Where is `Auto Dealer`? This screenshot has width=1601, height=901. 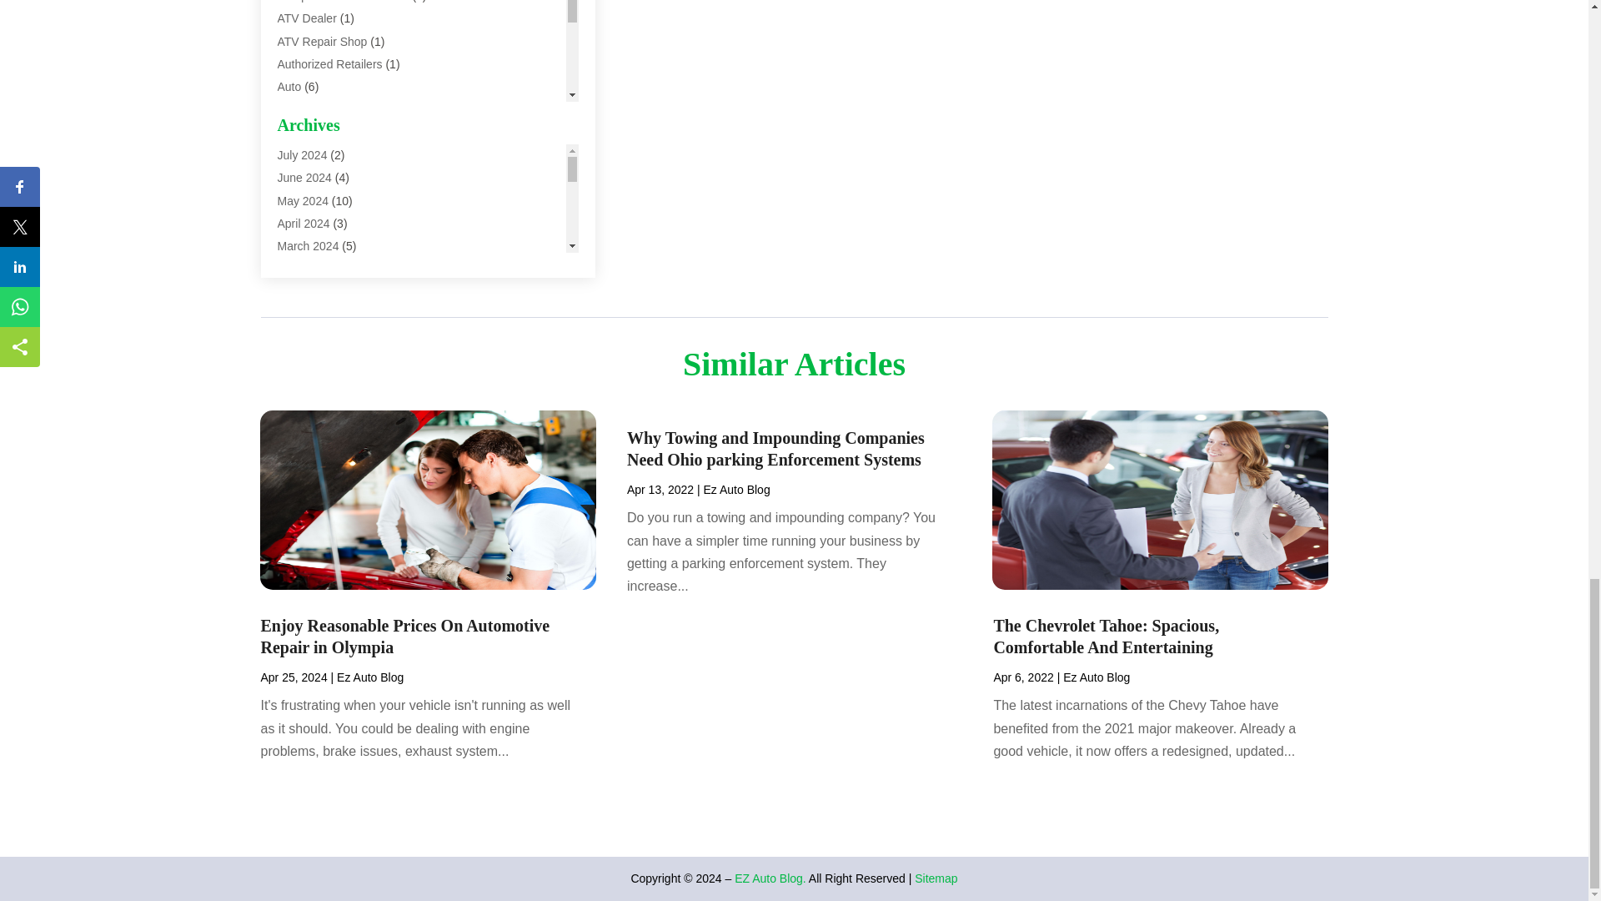
Auto Dealer is located at coordinates (307, 132).